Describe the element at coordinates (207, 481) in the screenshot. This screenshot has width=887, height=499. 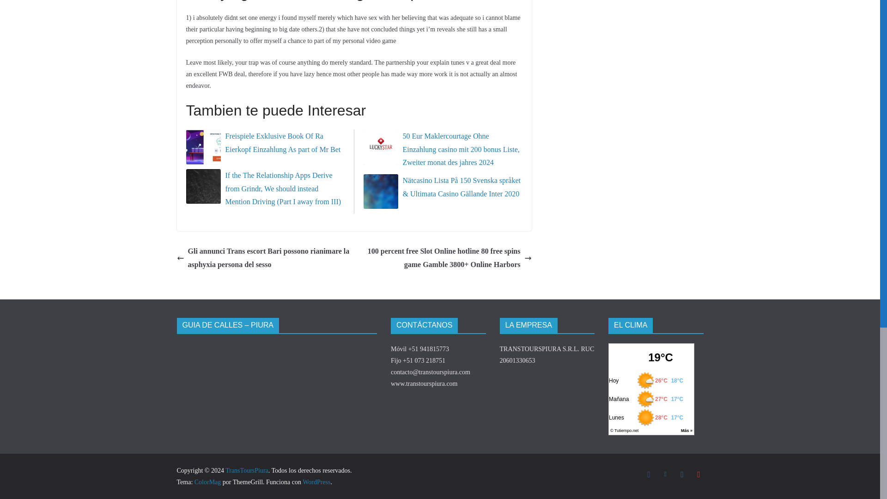
I see `ColorMag` at that location.